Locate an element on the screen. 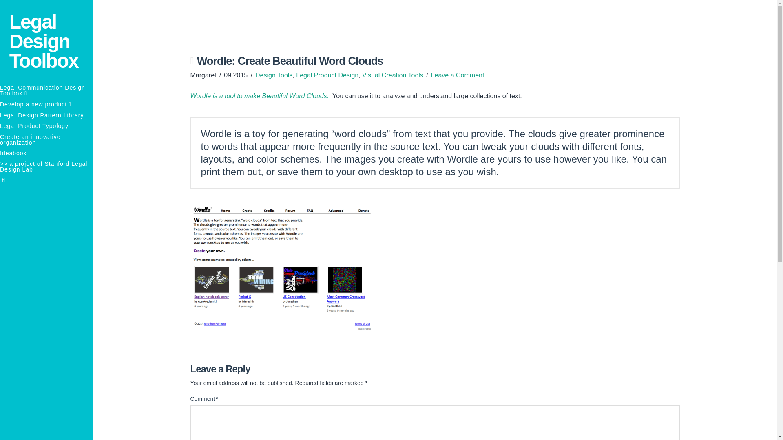 The image size is (783, 440). Legal Communication Design Toolbox is located at coordinates (46, 90).